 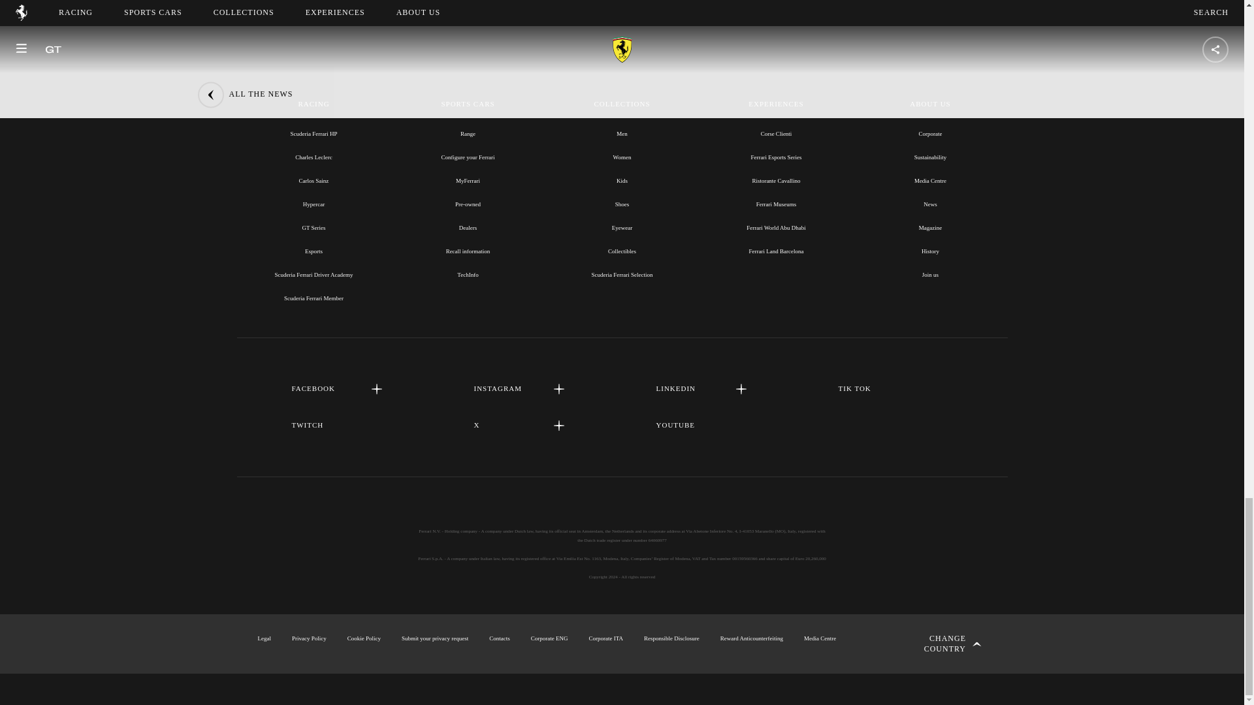 What do you see at coordinates (313, 133) in the screenshot?
I see `Scuderia Ferrari HP` at bounding box center [313, 133].